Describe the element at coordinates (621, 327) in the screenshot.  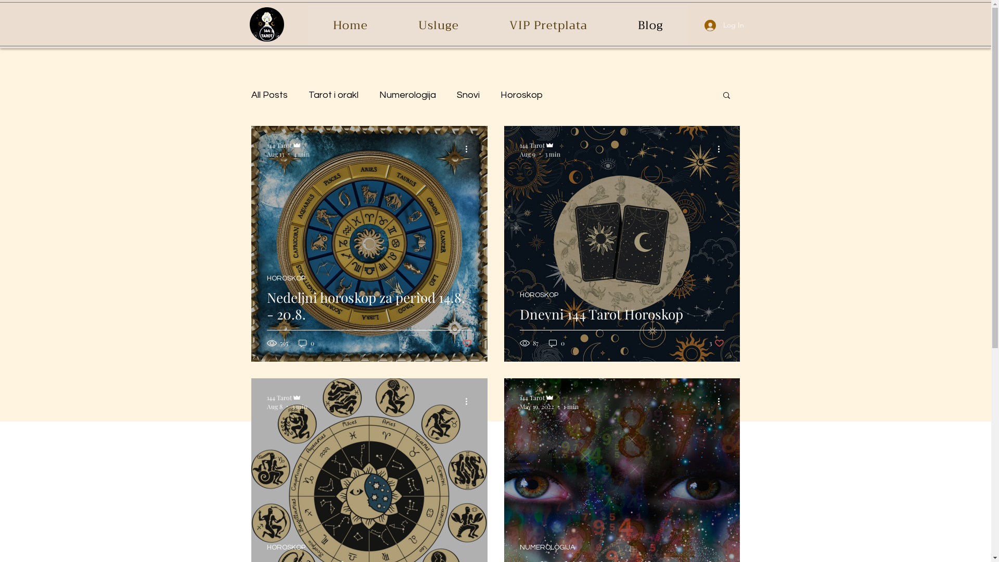
I see `Dnevni 144 Tarot Horoskop` at that location.